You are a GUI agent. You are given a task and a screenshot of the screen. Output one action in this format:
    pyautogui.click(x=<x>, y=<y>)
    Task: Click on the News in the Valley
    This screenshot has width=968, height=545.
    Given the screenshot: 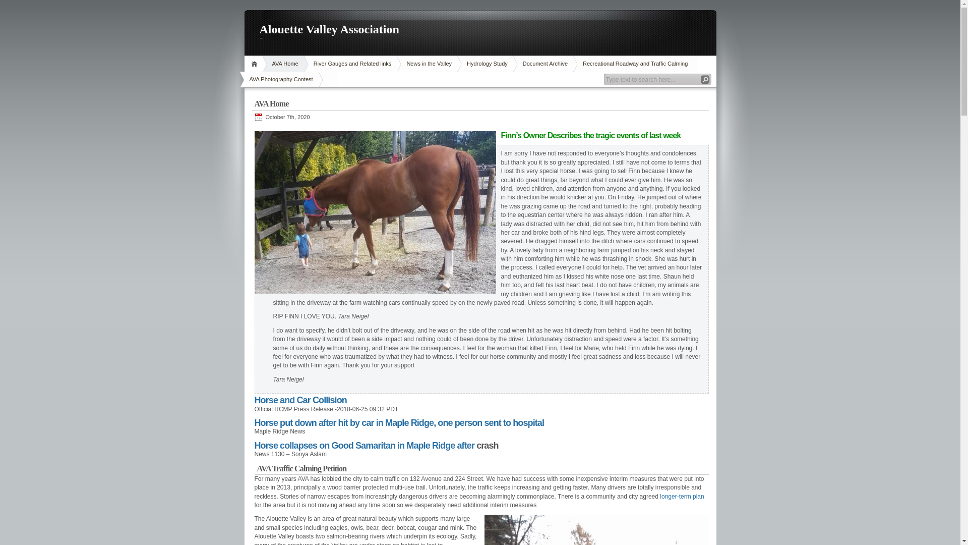 What is the action you would take?
    pyautogui.click(x=429, y=64)
    